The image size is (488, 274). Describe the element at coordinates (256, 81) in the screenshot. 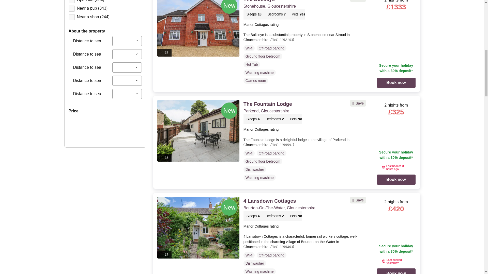

I see `This property has a games room` at that location.